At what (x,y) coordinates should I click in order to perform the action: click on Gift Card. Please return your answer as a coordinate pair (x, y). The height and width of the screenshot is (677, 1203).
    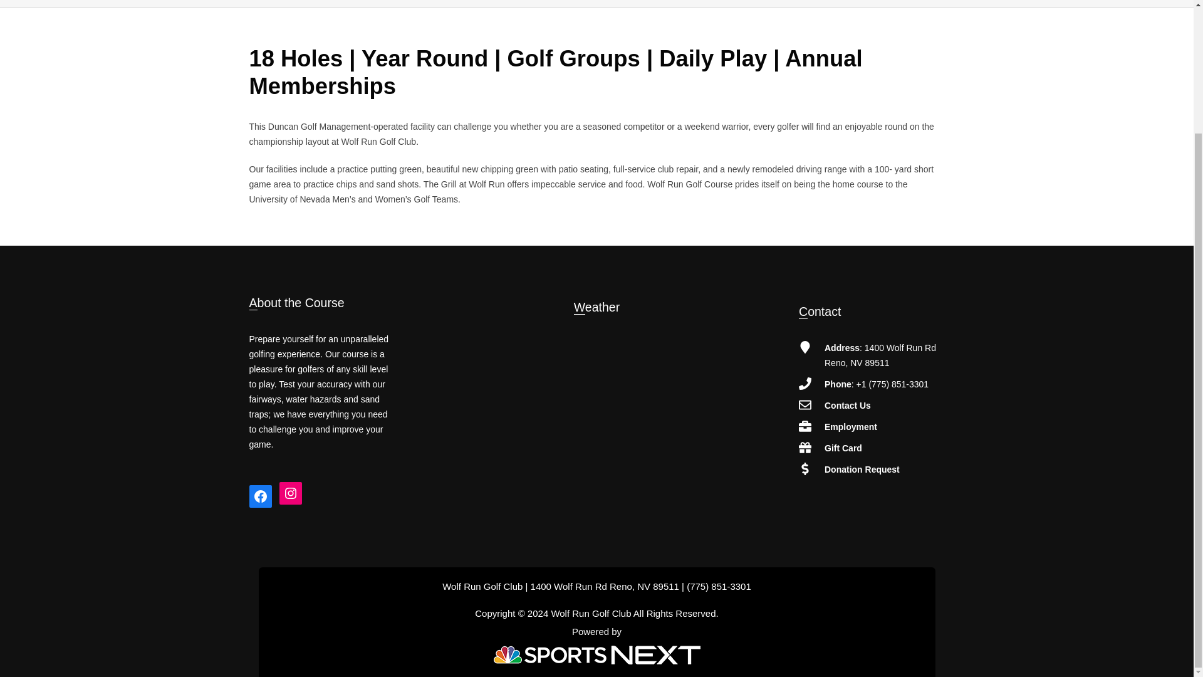
    Looking at the image, I should click on (843, 448).